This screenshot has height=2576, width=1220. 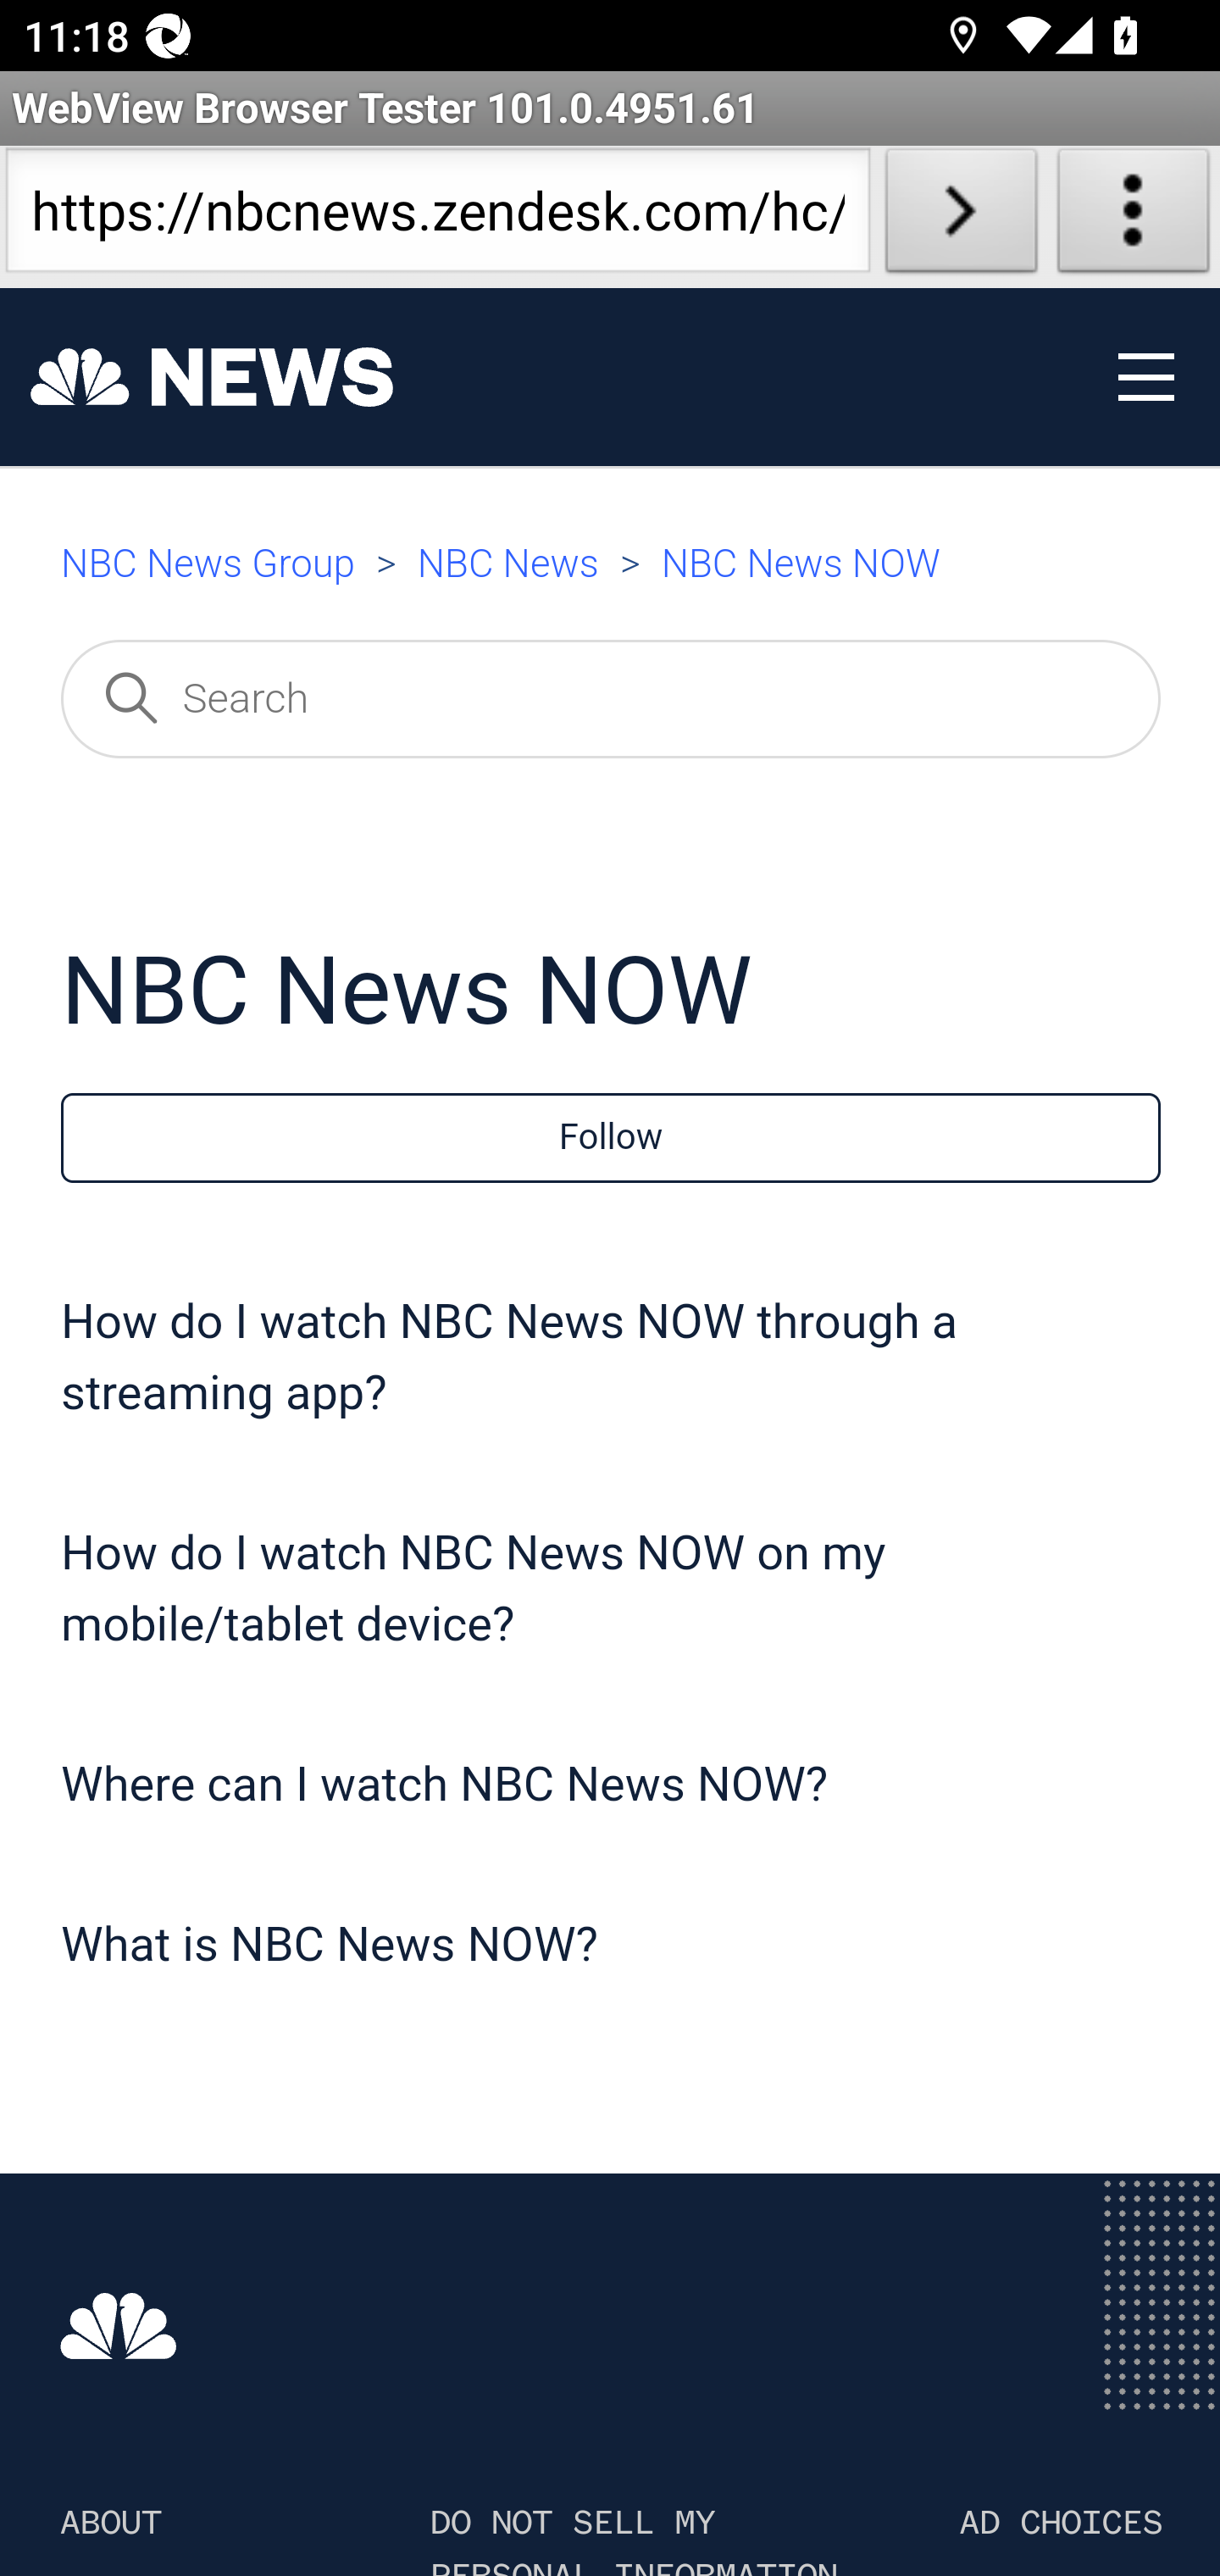 I want to click on AD CHOICES, so click(x=1061, y=2523).